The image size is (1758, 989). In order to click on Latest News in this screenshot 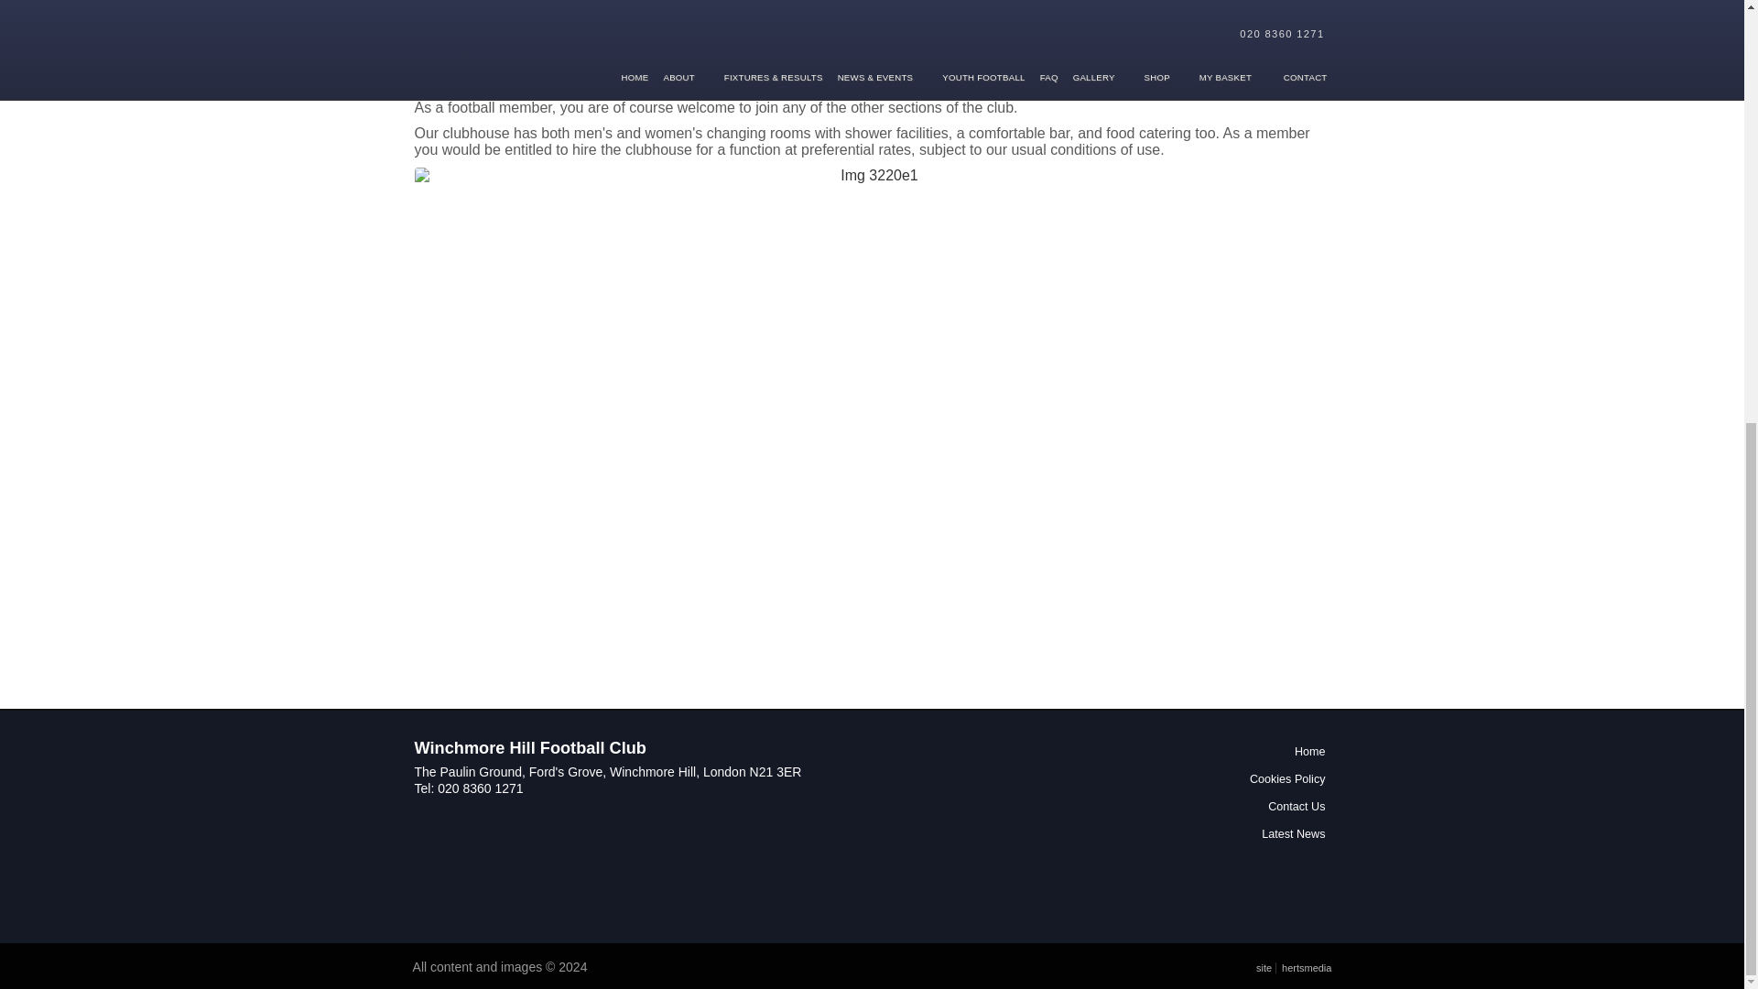, I will do `click(1251, 833)`.